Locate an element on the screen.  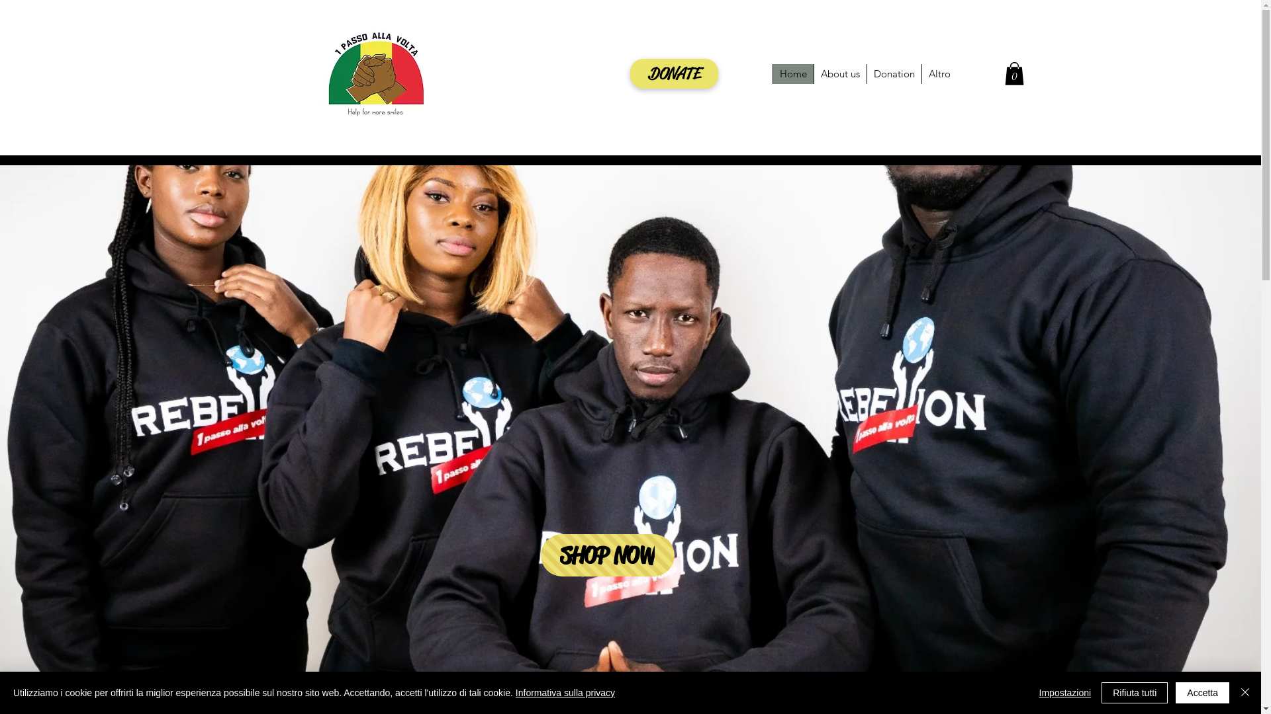
Accetta is located at coordinates (1202, 693).